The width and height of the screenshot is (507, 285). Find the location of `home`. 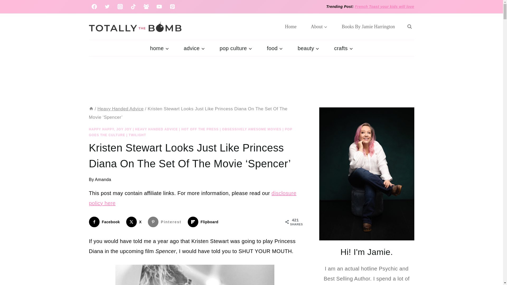

home is located at coordinates (159, 48).